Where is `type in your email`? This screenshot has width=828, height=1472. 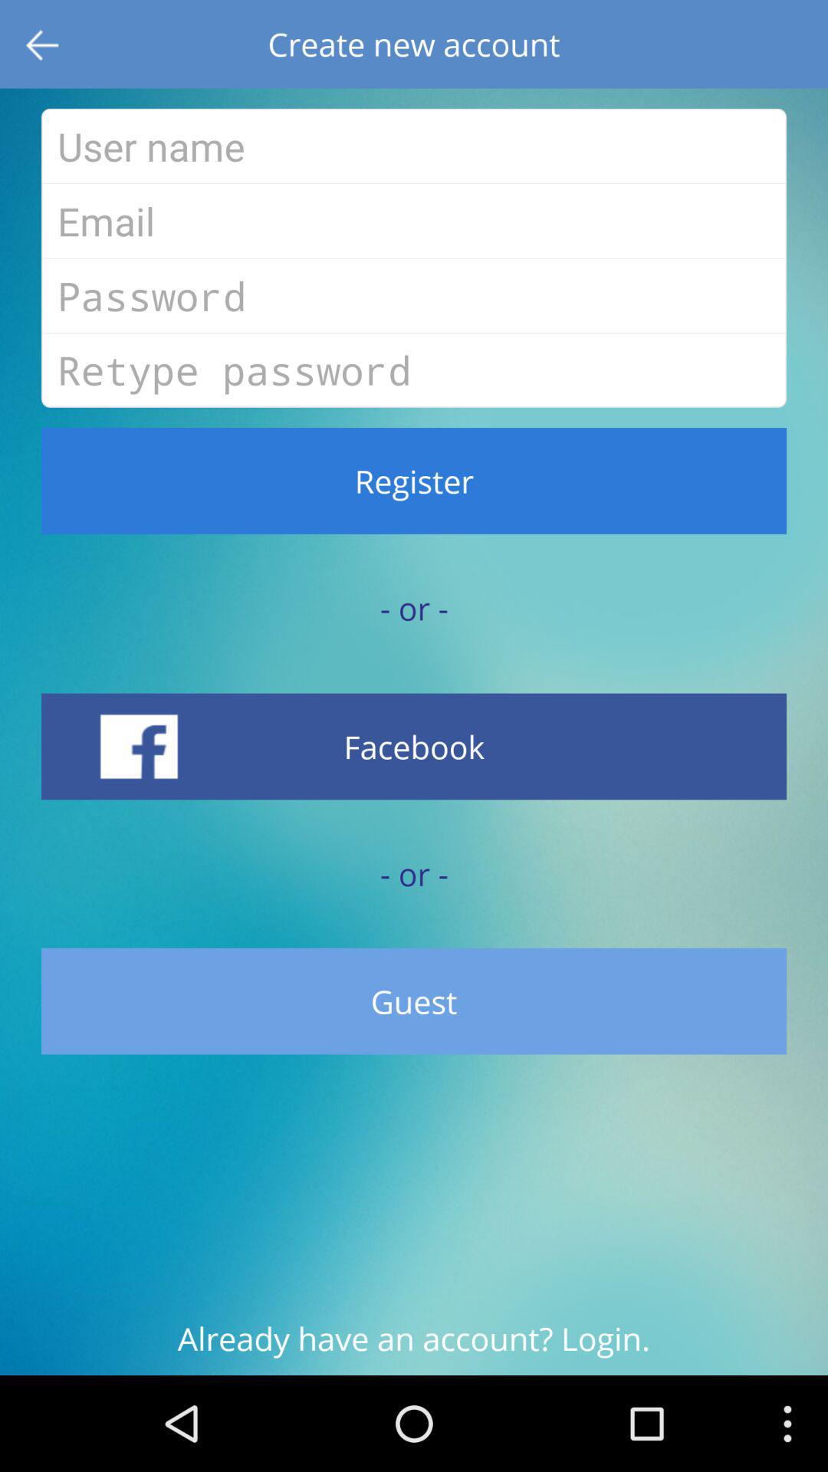 type in your email is located at coordinates (414, 221).